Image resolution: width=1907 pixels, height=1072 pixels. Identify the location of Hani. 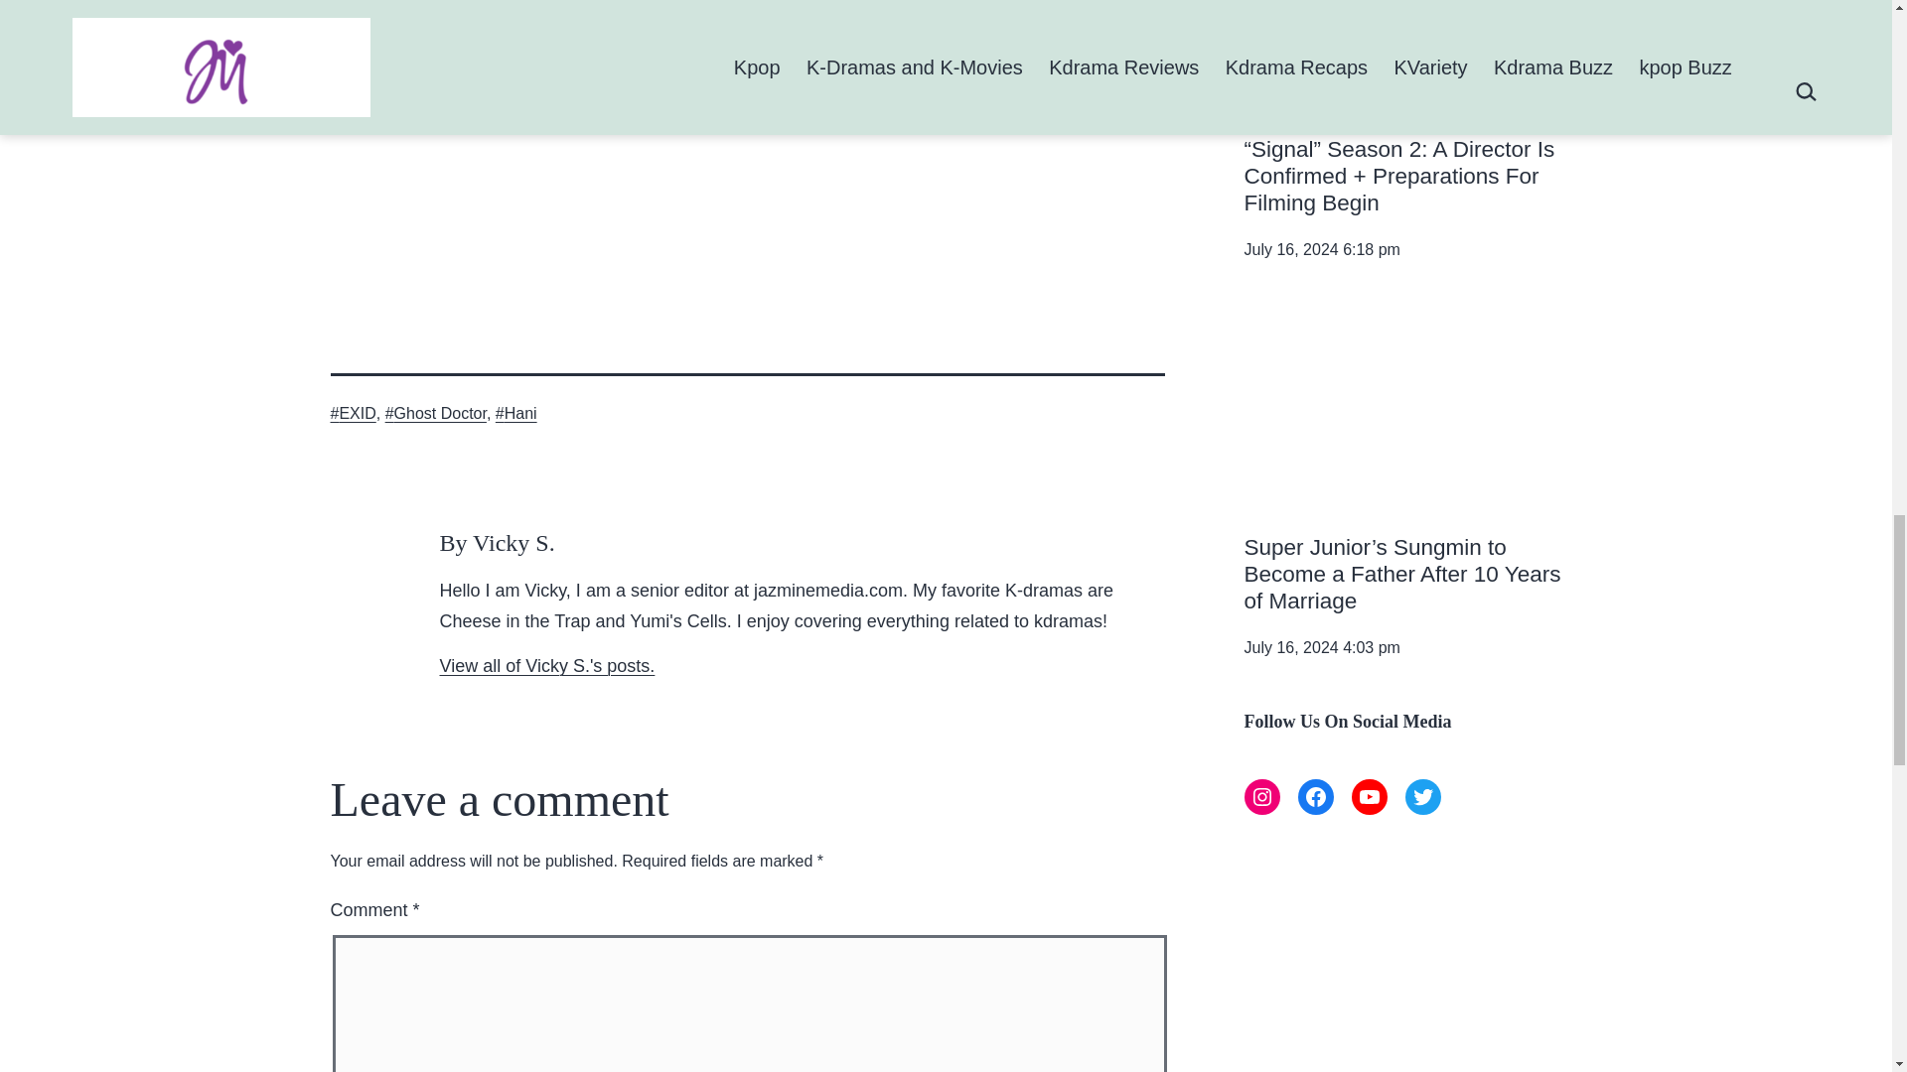
(516, 413).